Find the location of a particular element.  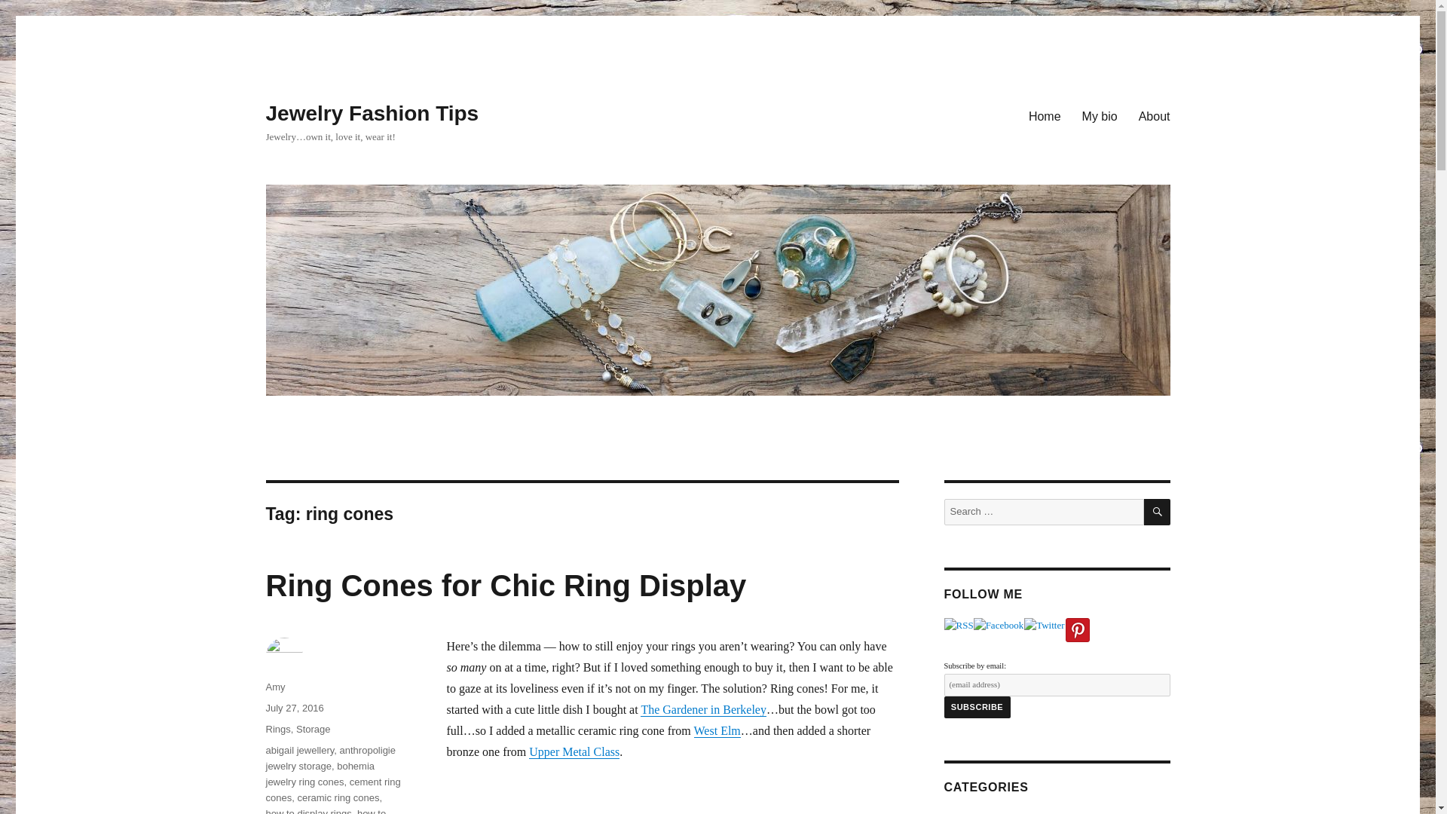

how to display rings is located at coordinates (307, 811).